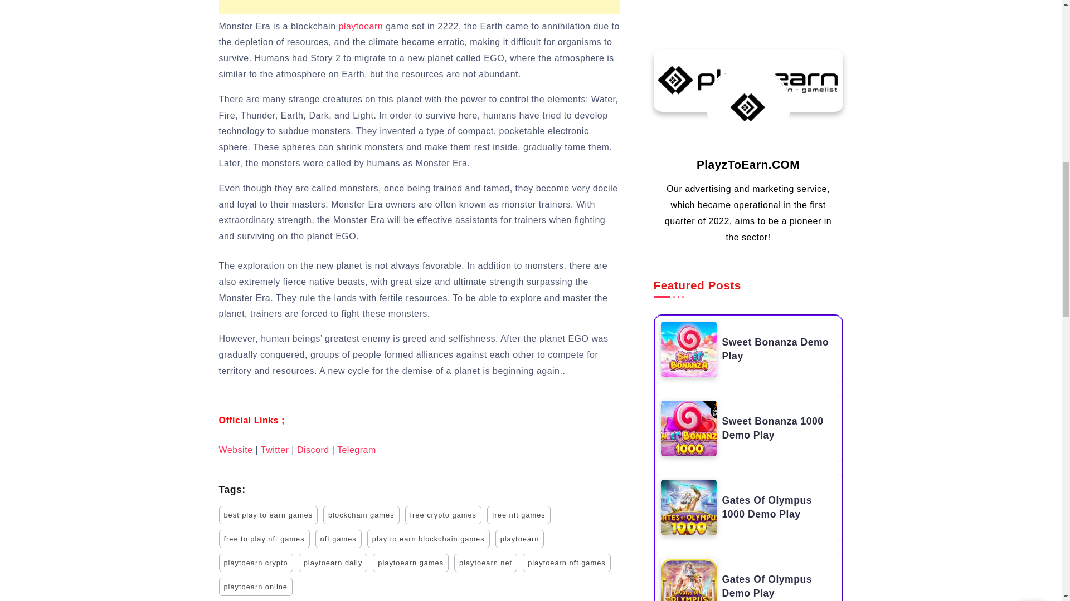  Describe the element at coordinates (275, 450) in the screenshot. I see `Twitter` at that location.